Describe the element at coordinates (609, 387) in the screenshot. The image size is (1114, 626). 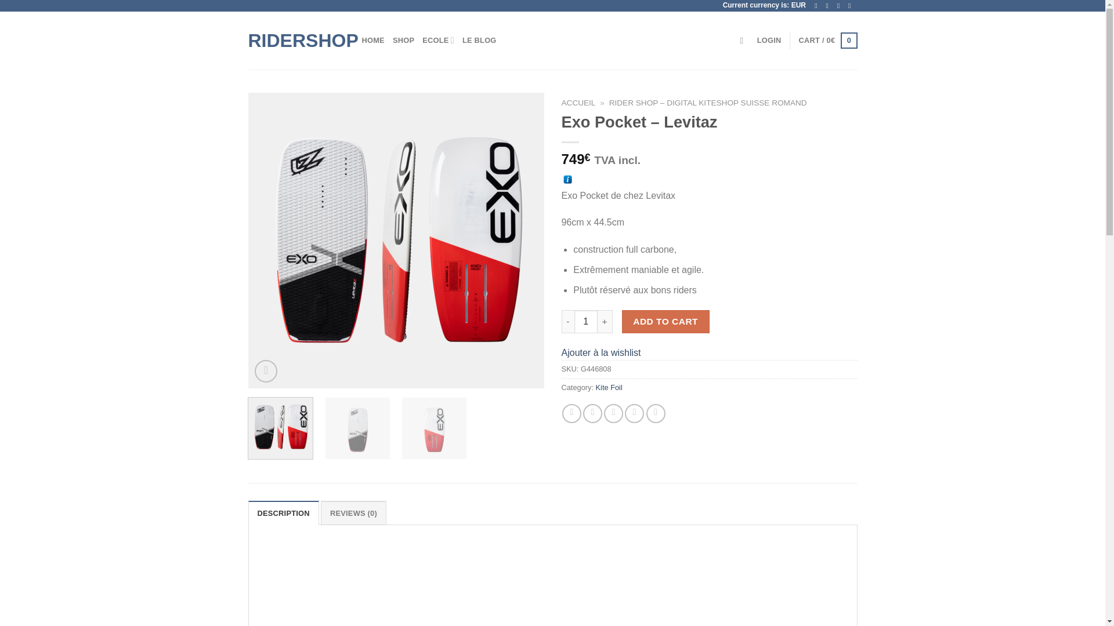
I see `Kite Foil` at that location.